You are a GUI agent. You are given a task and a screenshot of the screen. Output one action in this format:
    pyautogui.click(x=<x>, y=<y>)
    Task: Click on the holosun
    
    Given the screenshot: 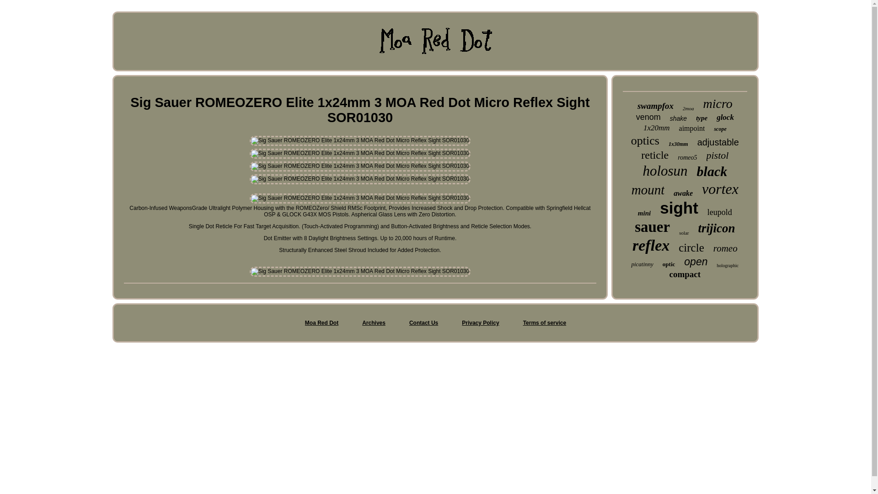 What is the action you would take?
    pyautogui.click(x=665, y=171)
    